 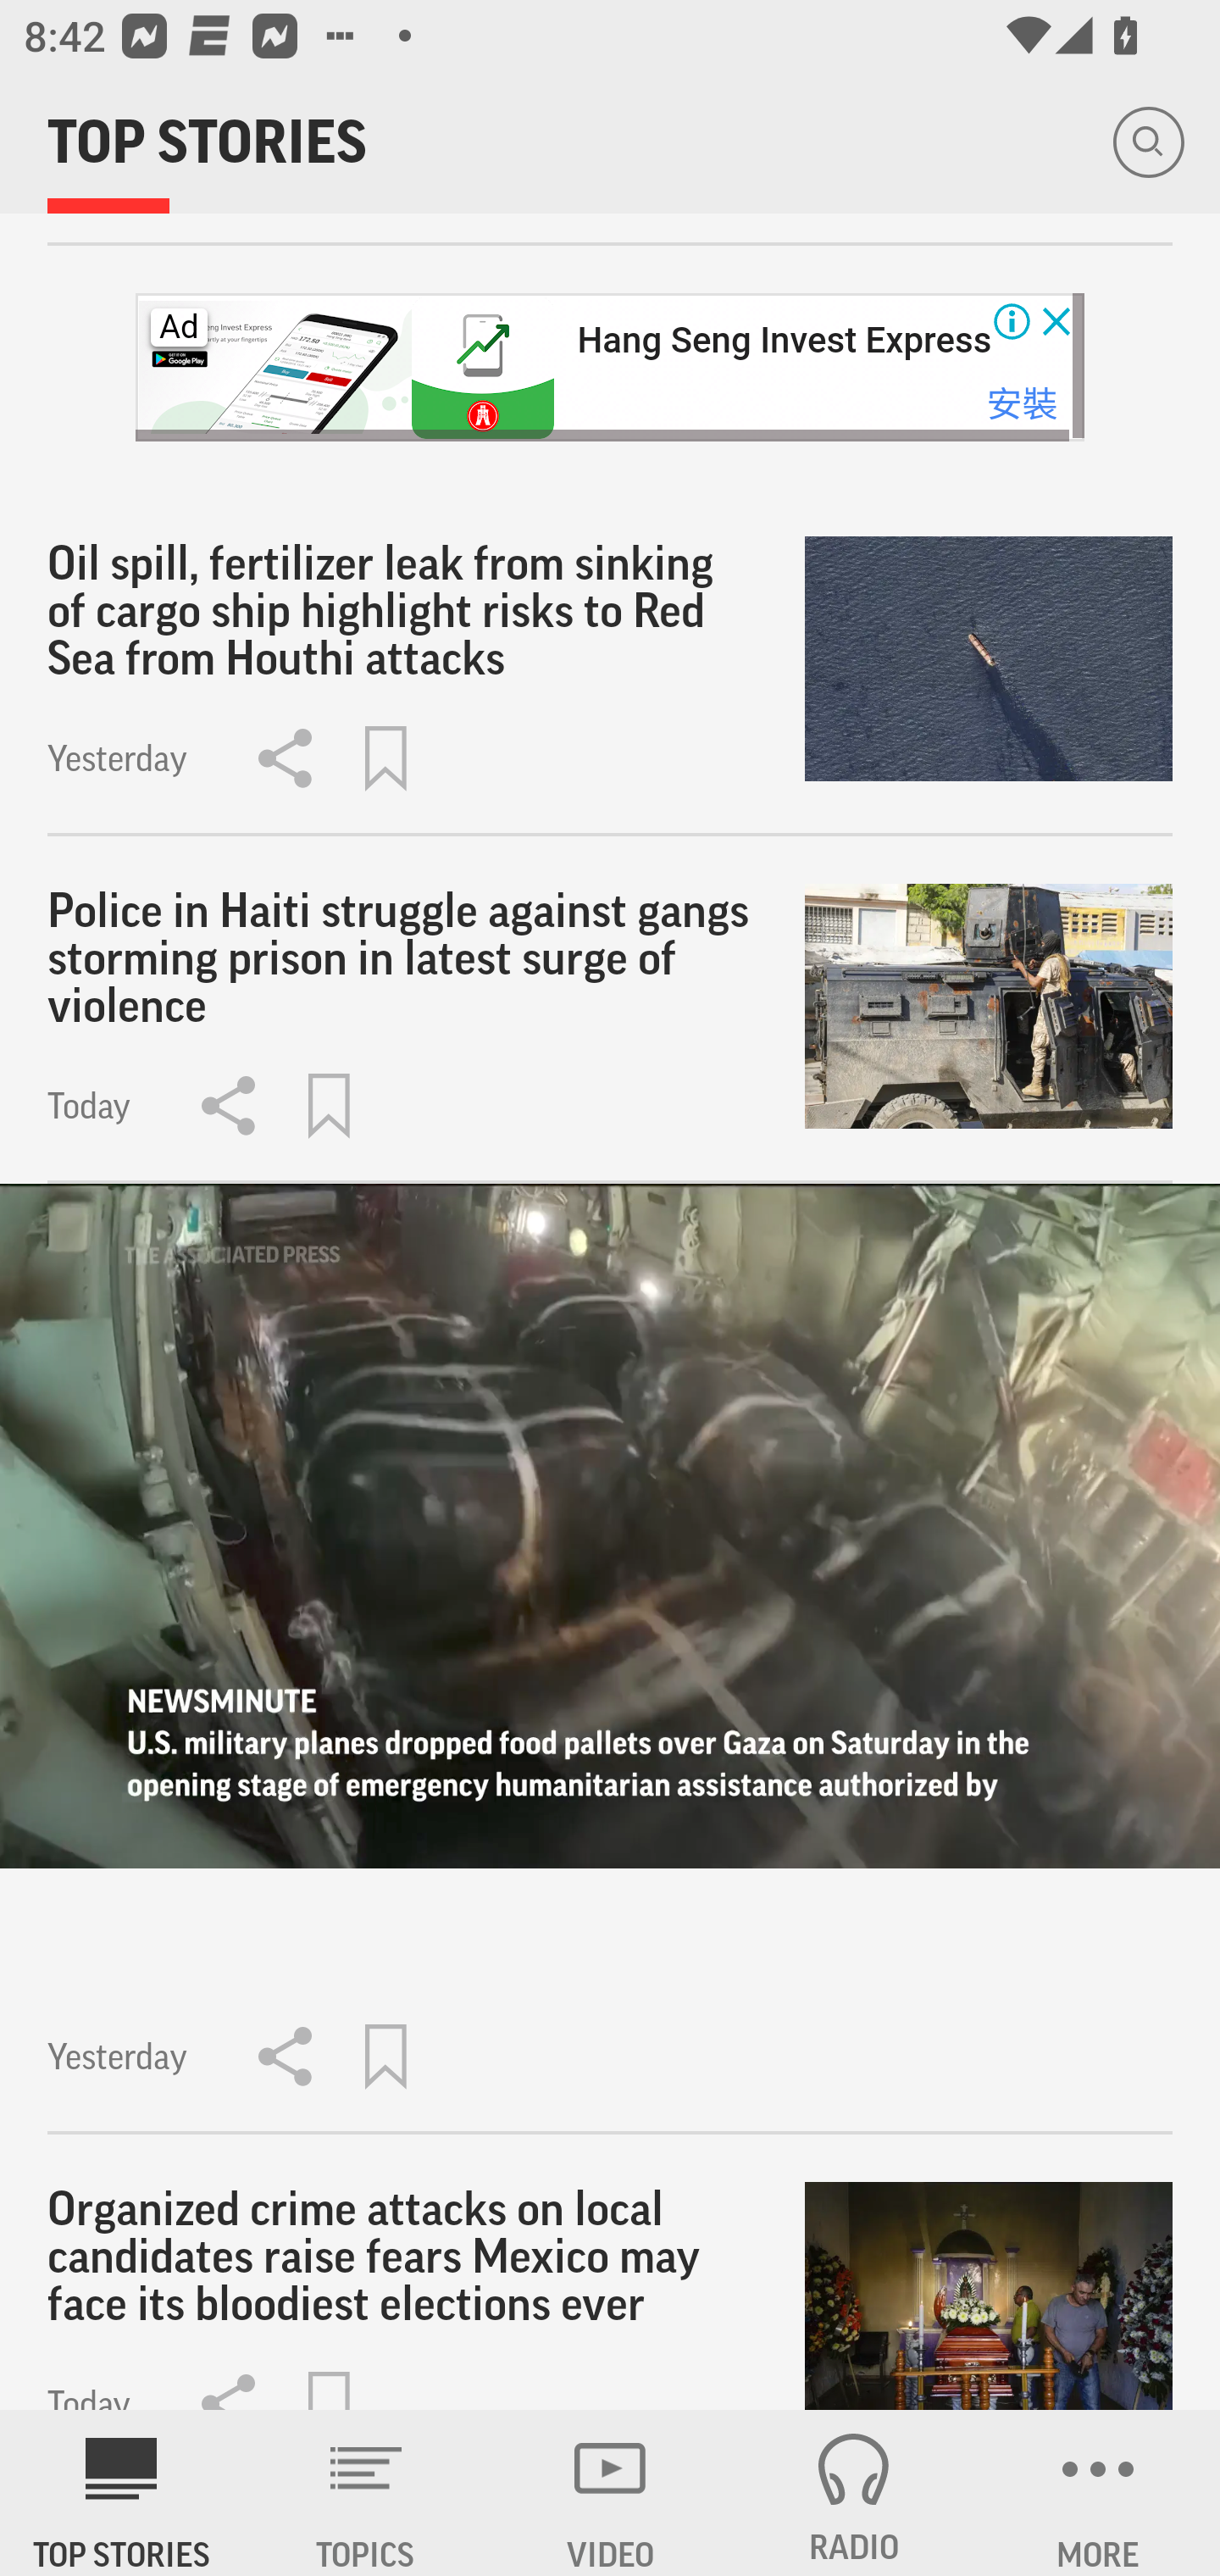 What do you see at coordinates (854, 2493) in the screenshot?
I see `RADIO` at bounding box center [854, 2493].